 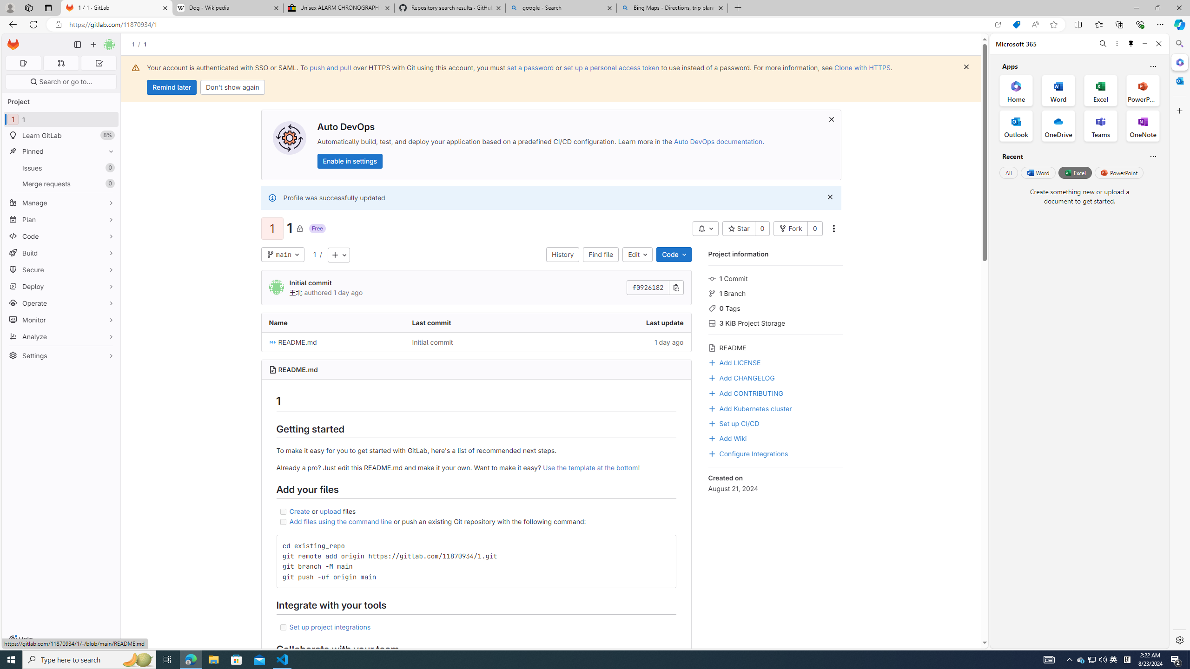 I want to click on Primary navigation sidebar, so click(x=77, y=45).